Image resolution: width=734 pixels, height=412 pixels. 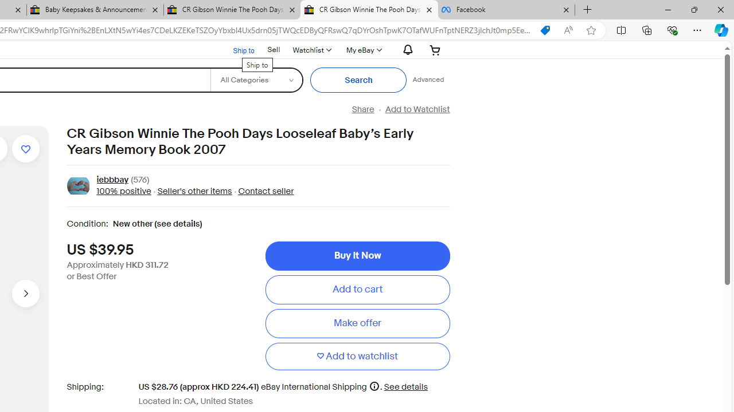 What do you see at coordinates (506, 10) in the screenshot?
I see `Facebook` at bounding box center [506, 10].